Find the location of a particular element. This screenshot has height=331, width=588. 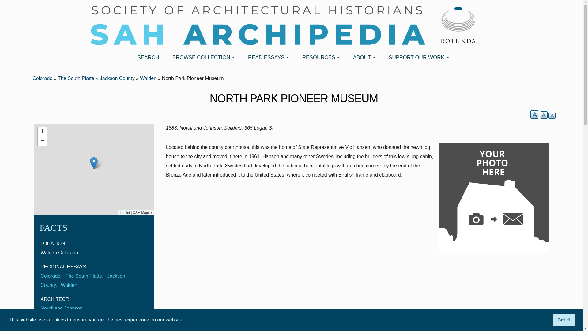

SEARCH is located at coordinates (147, 58).